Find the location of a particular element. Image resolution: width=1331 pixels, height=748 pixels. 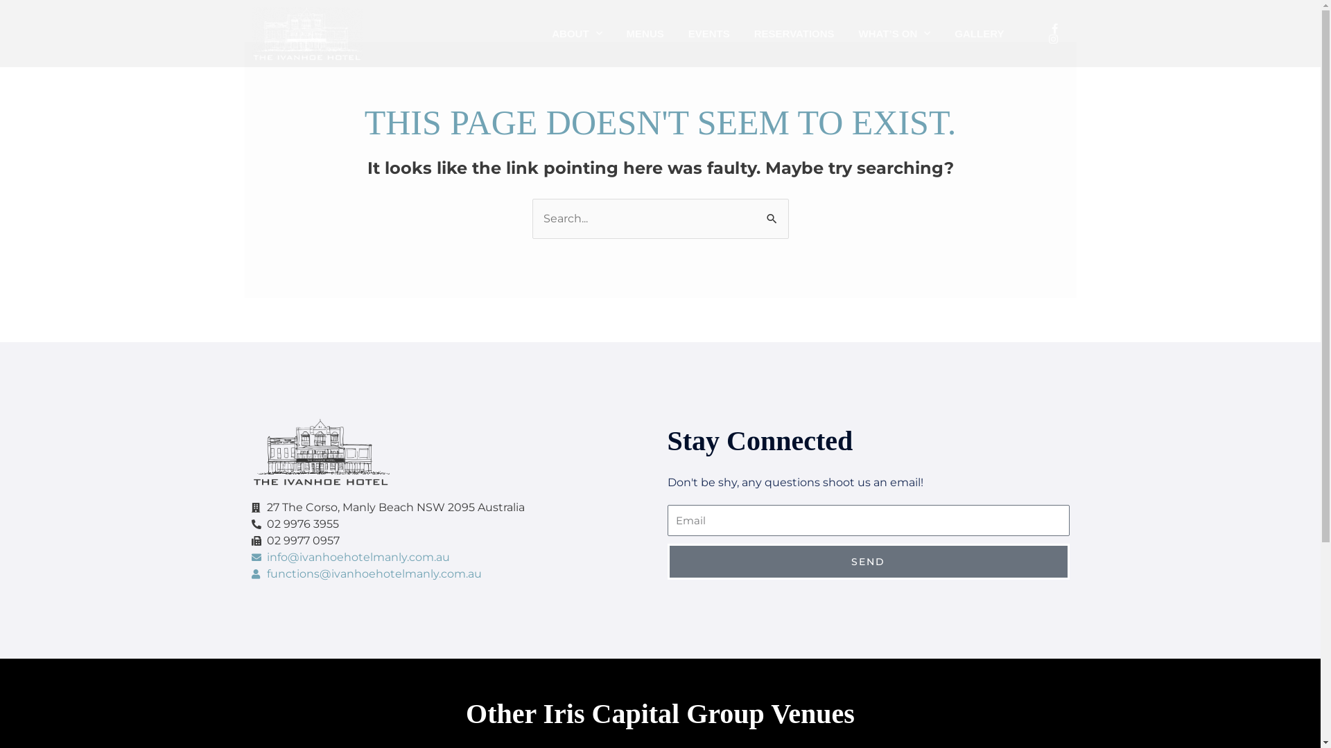

ABOUT is located at coordinates (577, 34).